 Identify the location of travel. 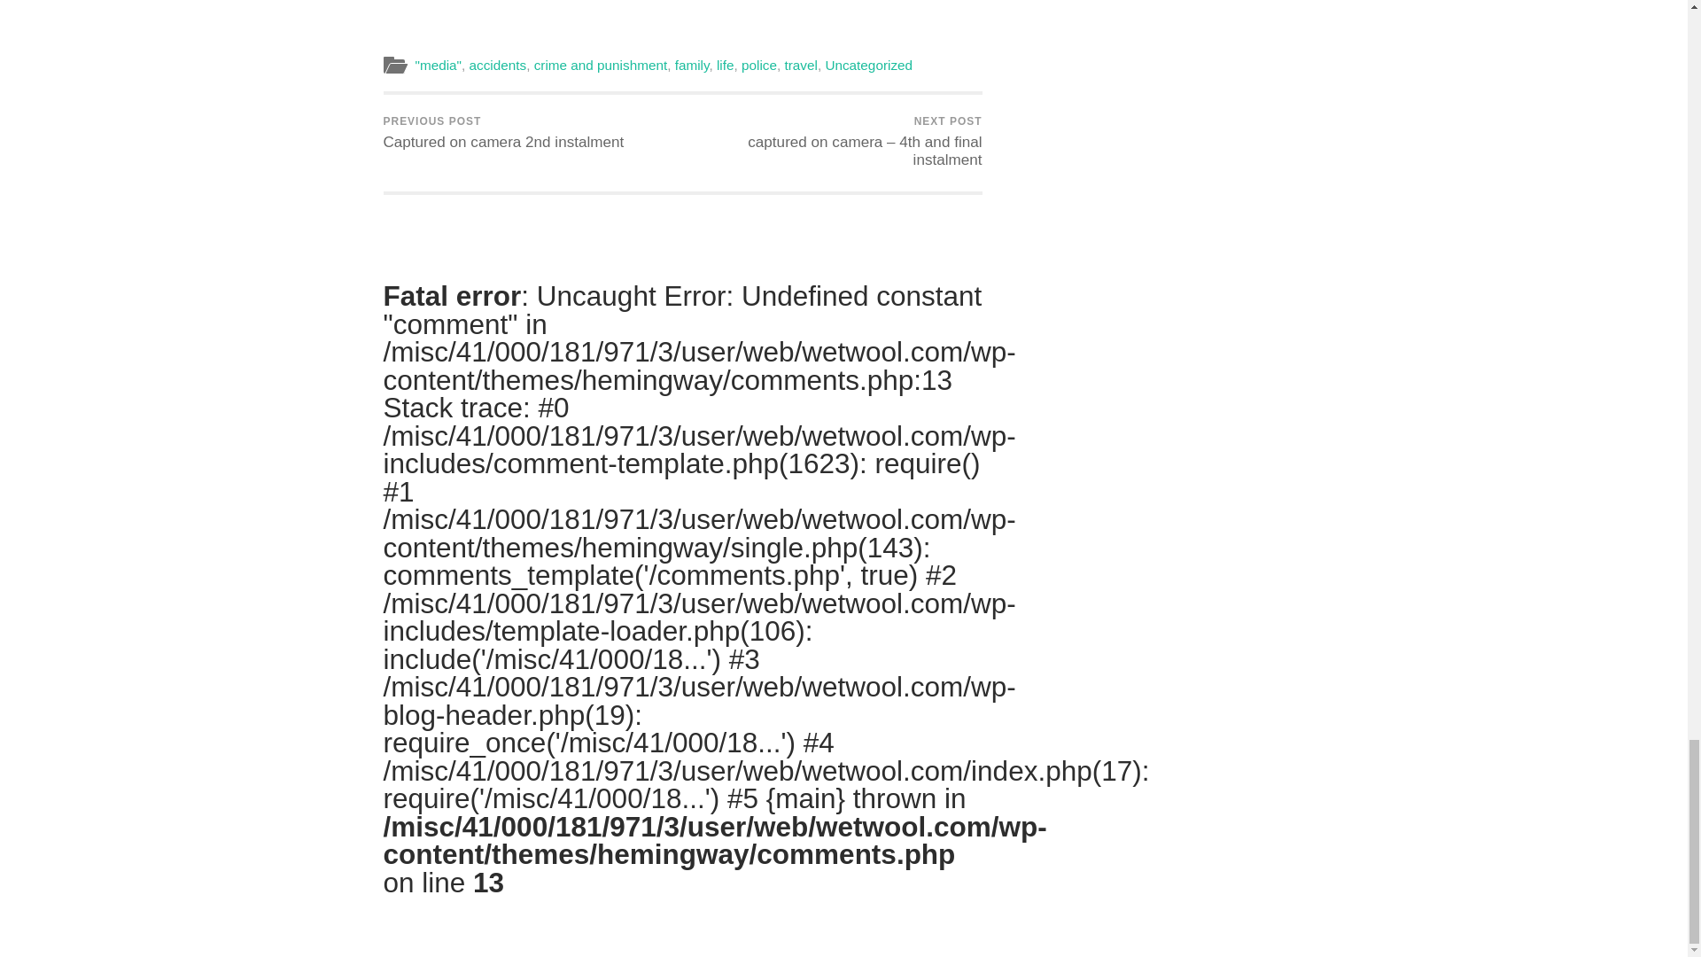
(801, 65).